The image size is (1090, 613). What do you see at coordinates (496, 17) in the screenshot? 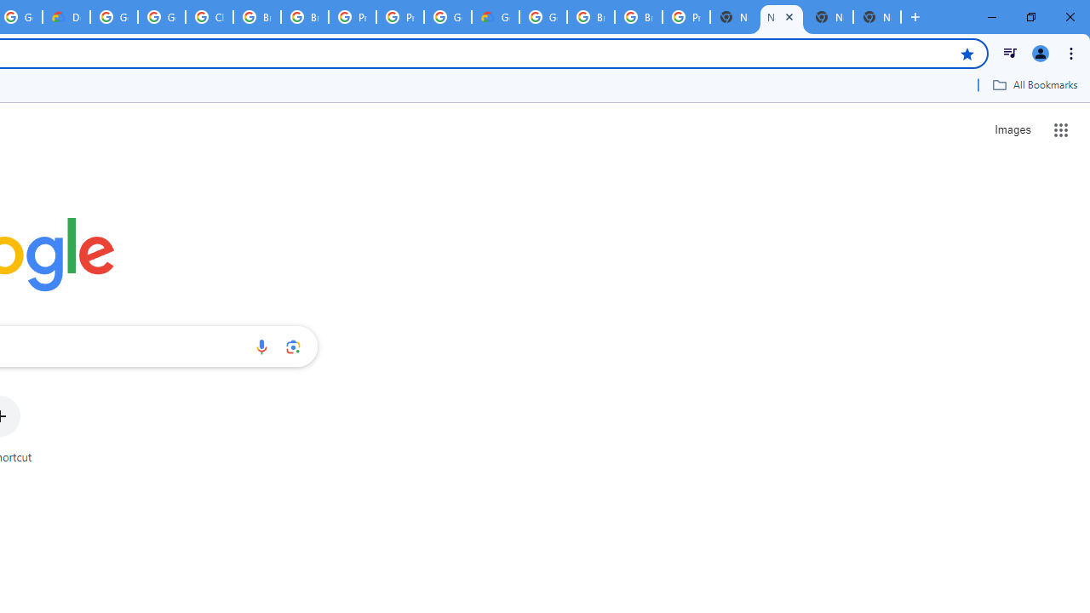
I see `Google Cloud Estimate Summary` at bounding box center [496, 17].